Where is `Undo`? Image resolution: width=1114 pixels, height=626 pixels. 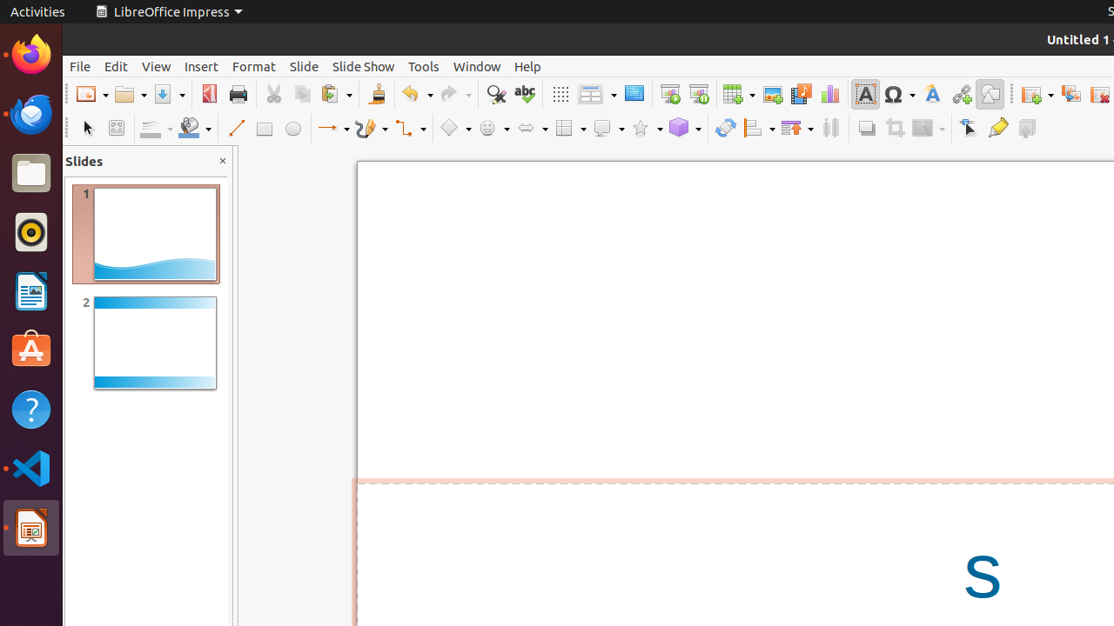
Undo is located at coordinates (417, 94).